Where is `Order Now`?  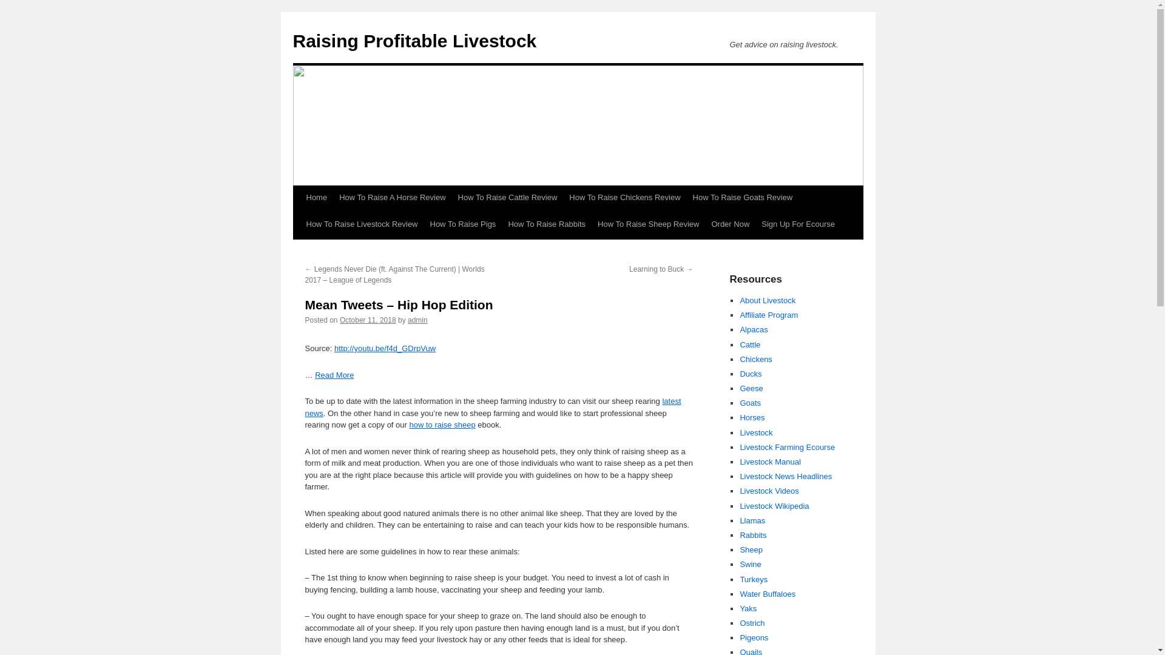
Order Now is located at coordinates (729, 224).